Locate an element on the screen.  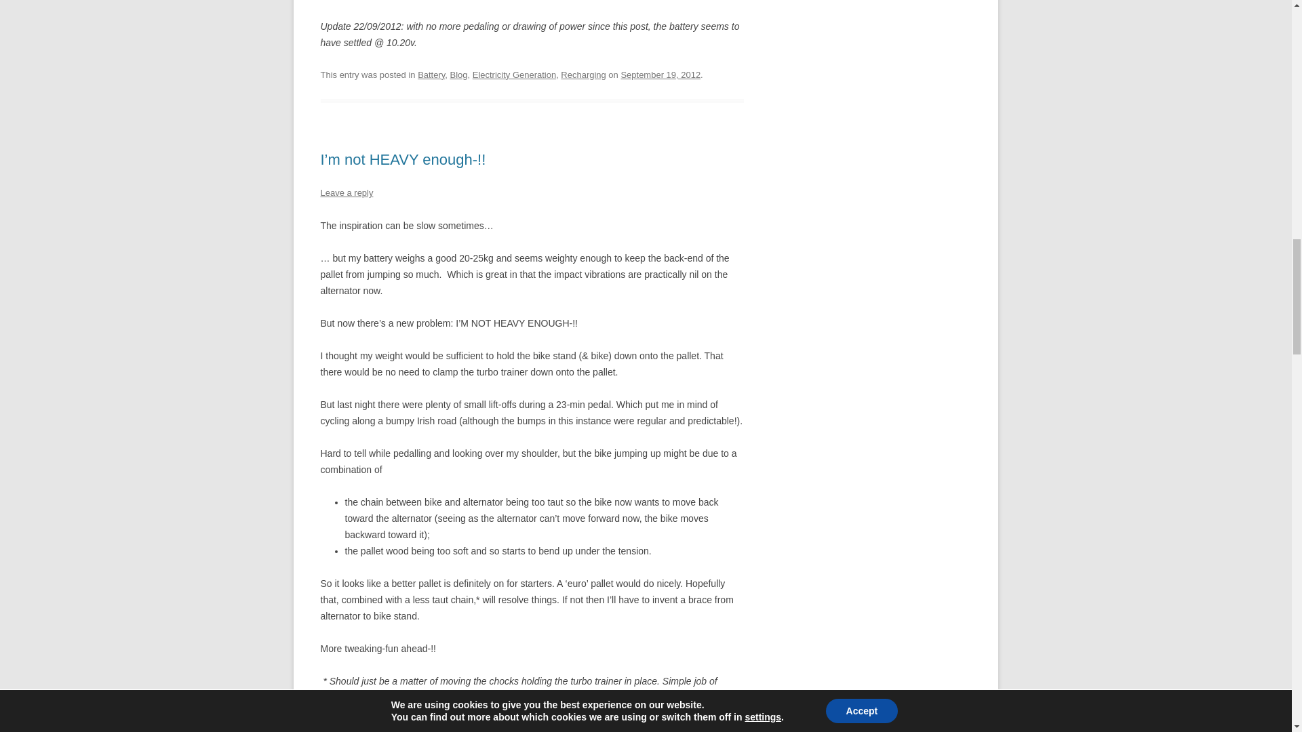
3:29 pm is located at coordinates (628, 728).